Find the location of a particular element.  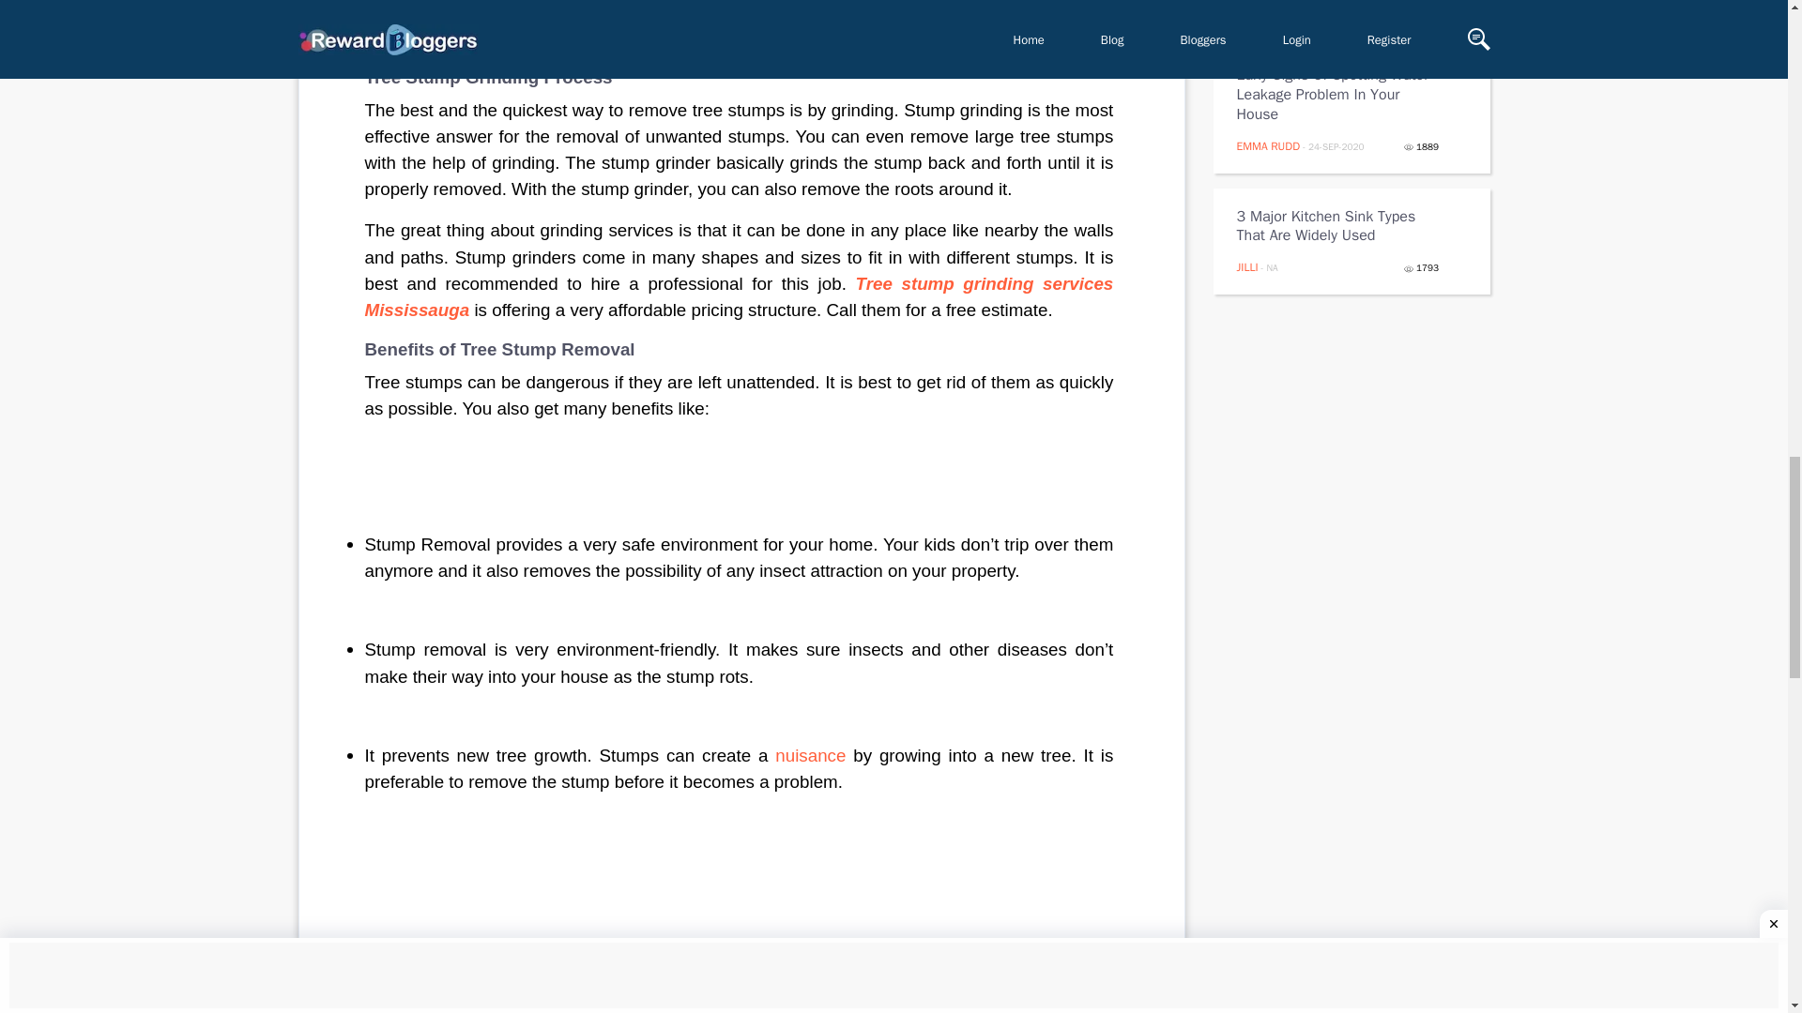

EMMA RUDD is located at coordinates (1269, 146).